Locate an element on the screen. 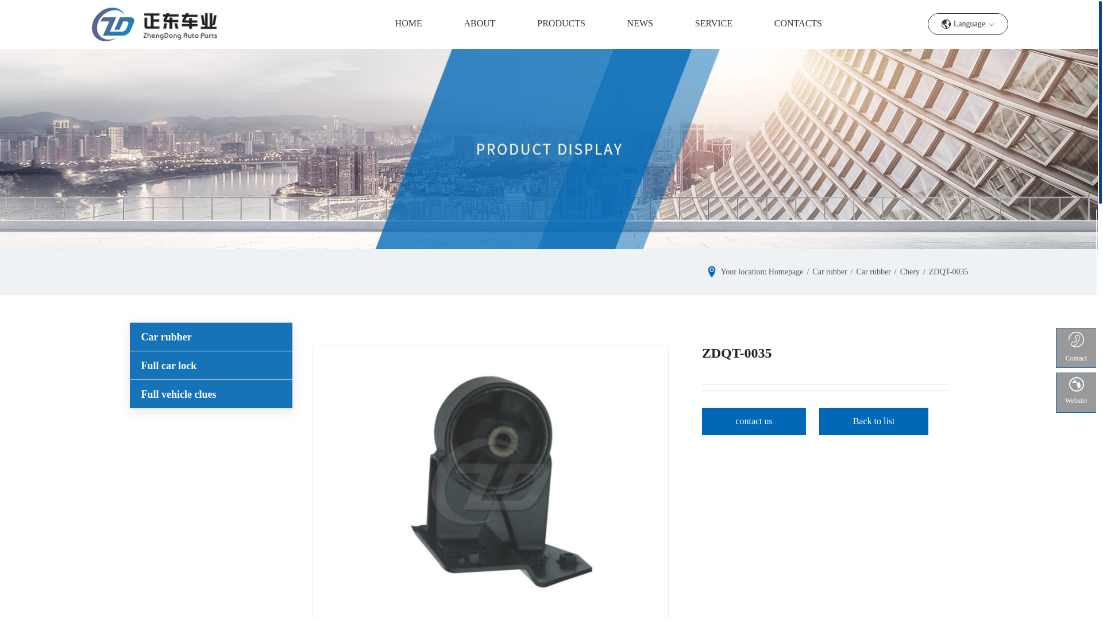 Image resolution: width=1103 pixels, height=620 pixels. NEWS is located at coordinates (640, 23).